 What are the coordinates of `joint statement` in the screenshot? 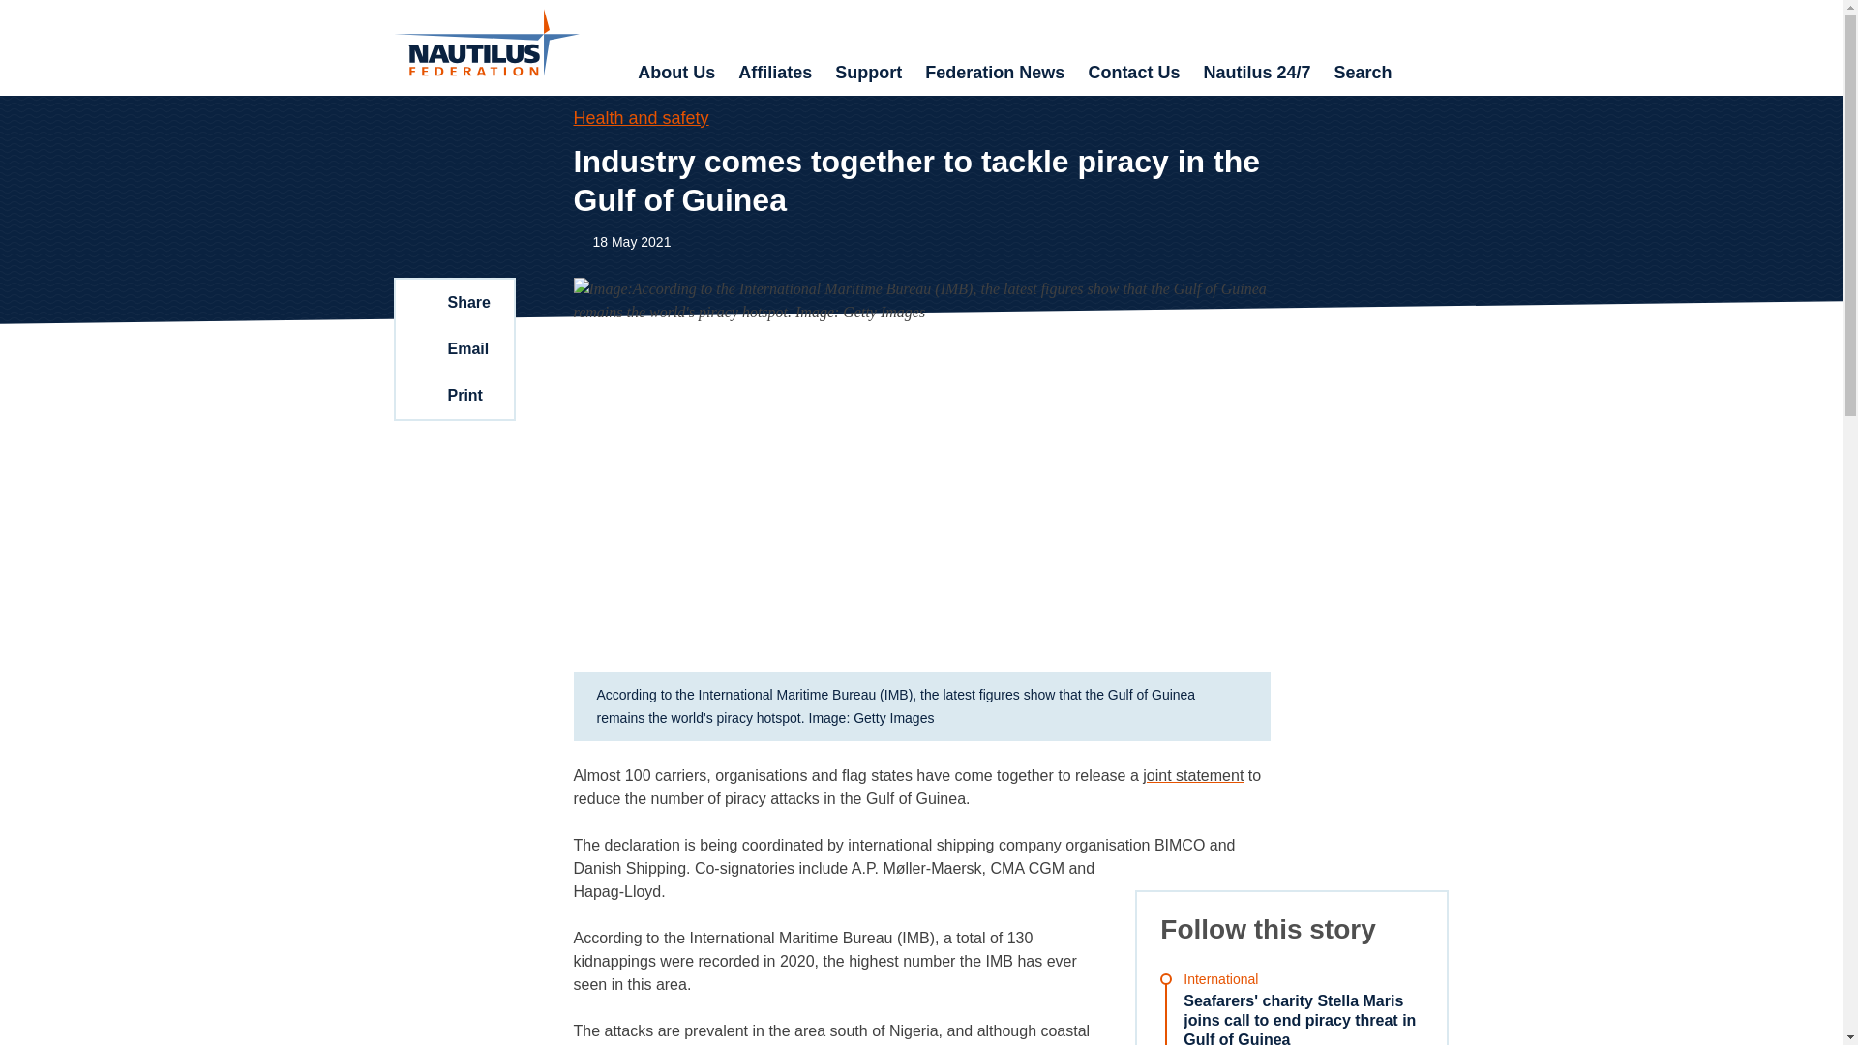 It's located at (1192, 775).